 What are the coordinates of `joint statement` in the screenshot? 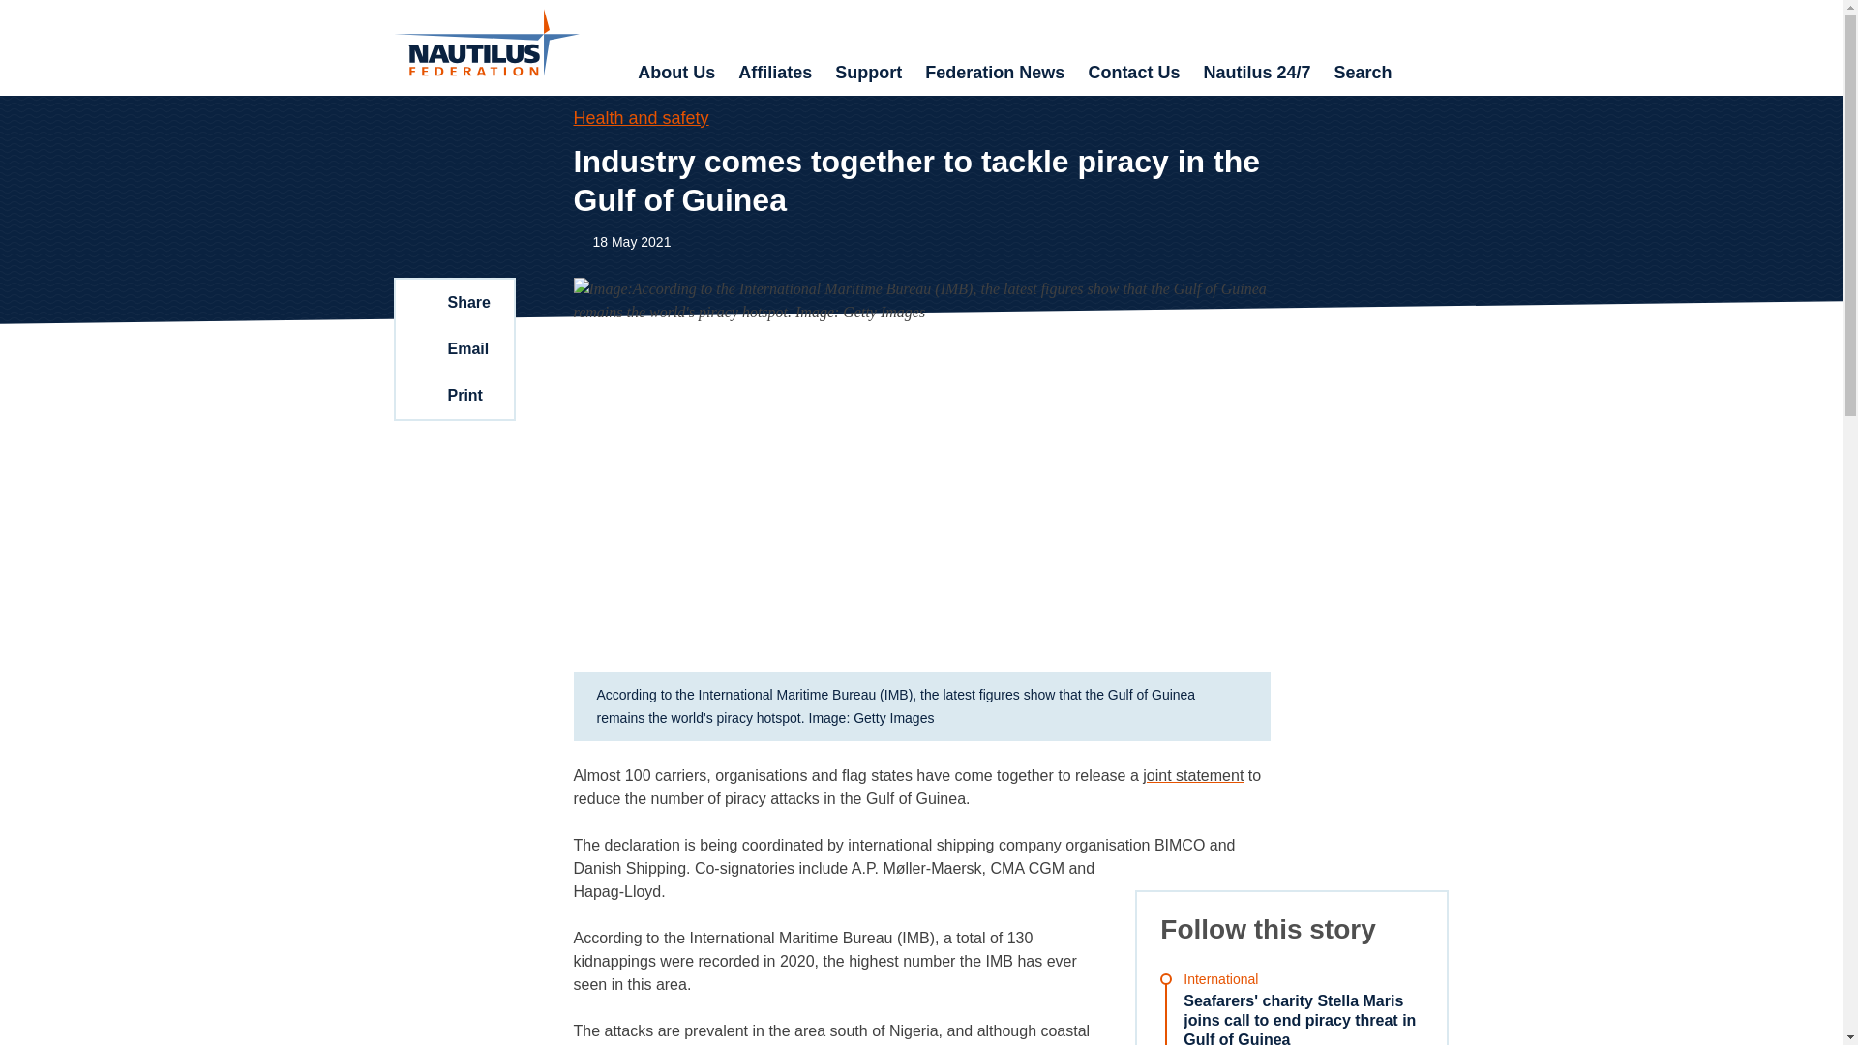 It's located at (1192, 775).